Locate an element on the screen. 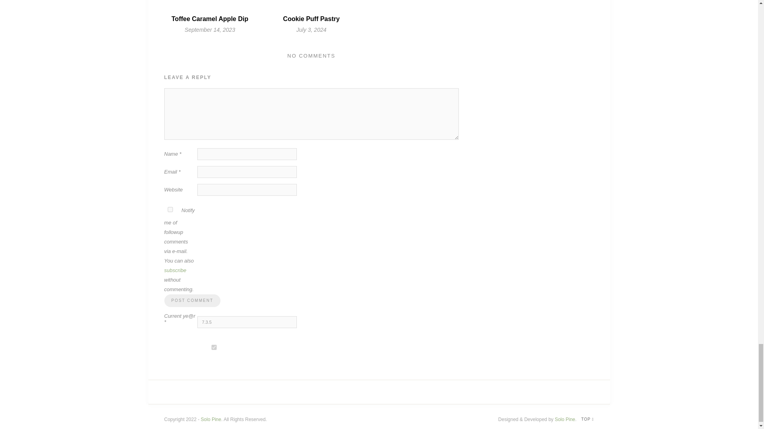 The image size is (764, 429). on is located at coordinates (214, 347).